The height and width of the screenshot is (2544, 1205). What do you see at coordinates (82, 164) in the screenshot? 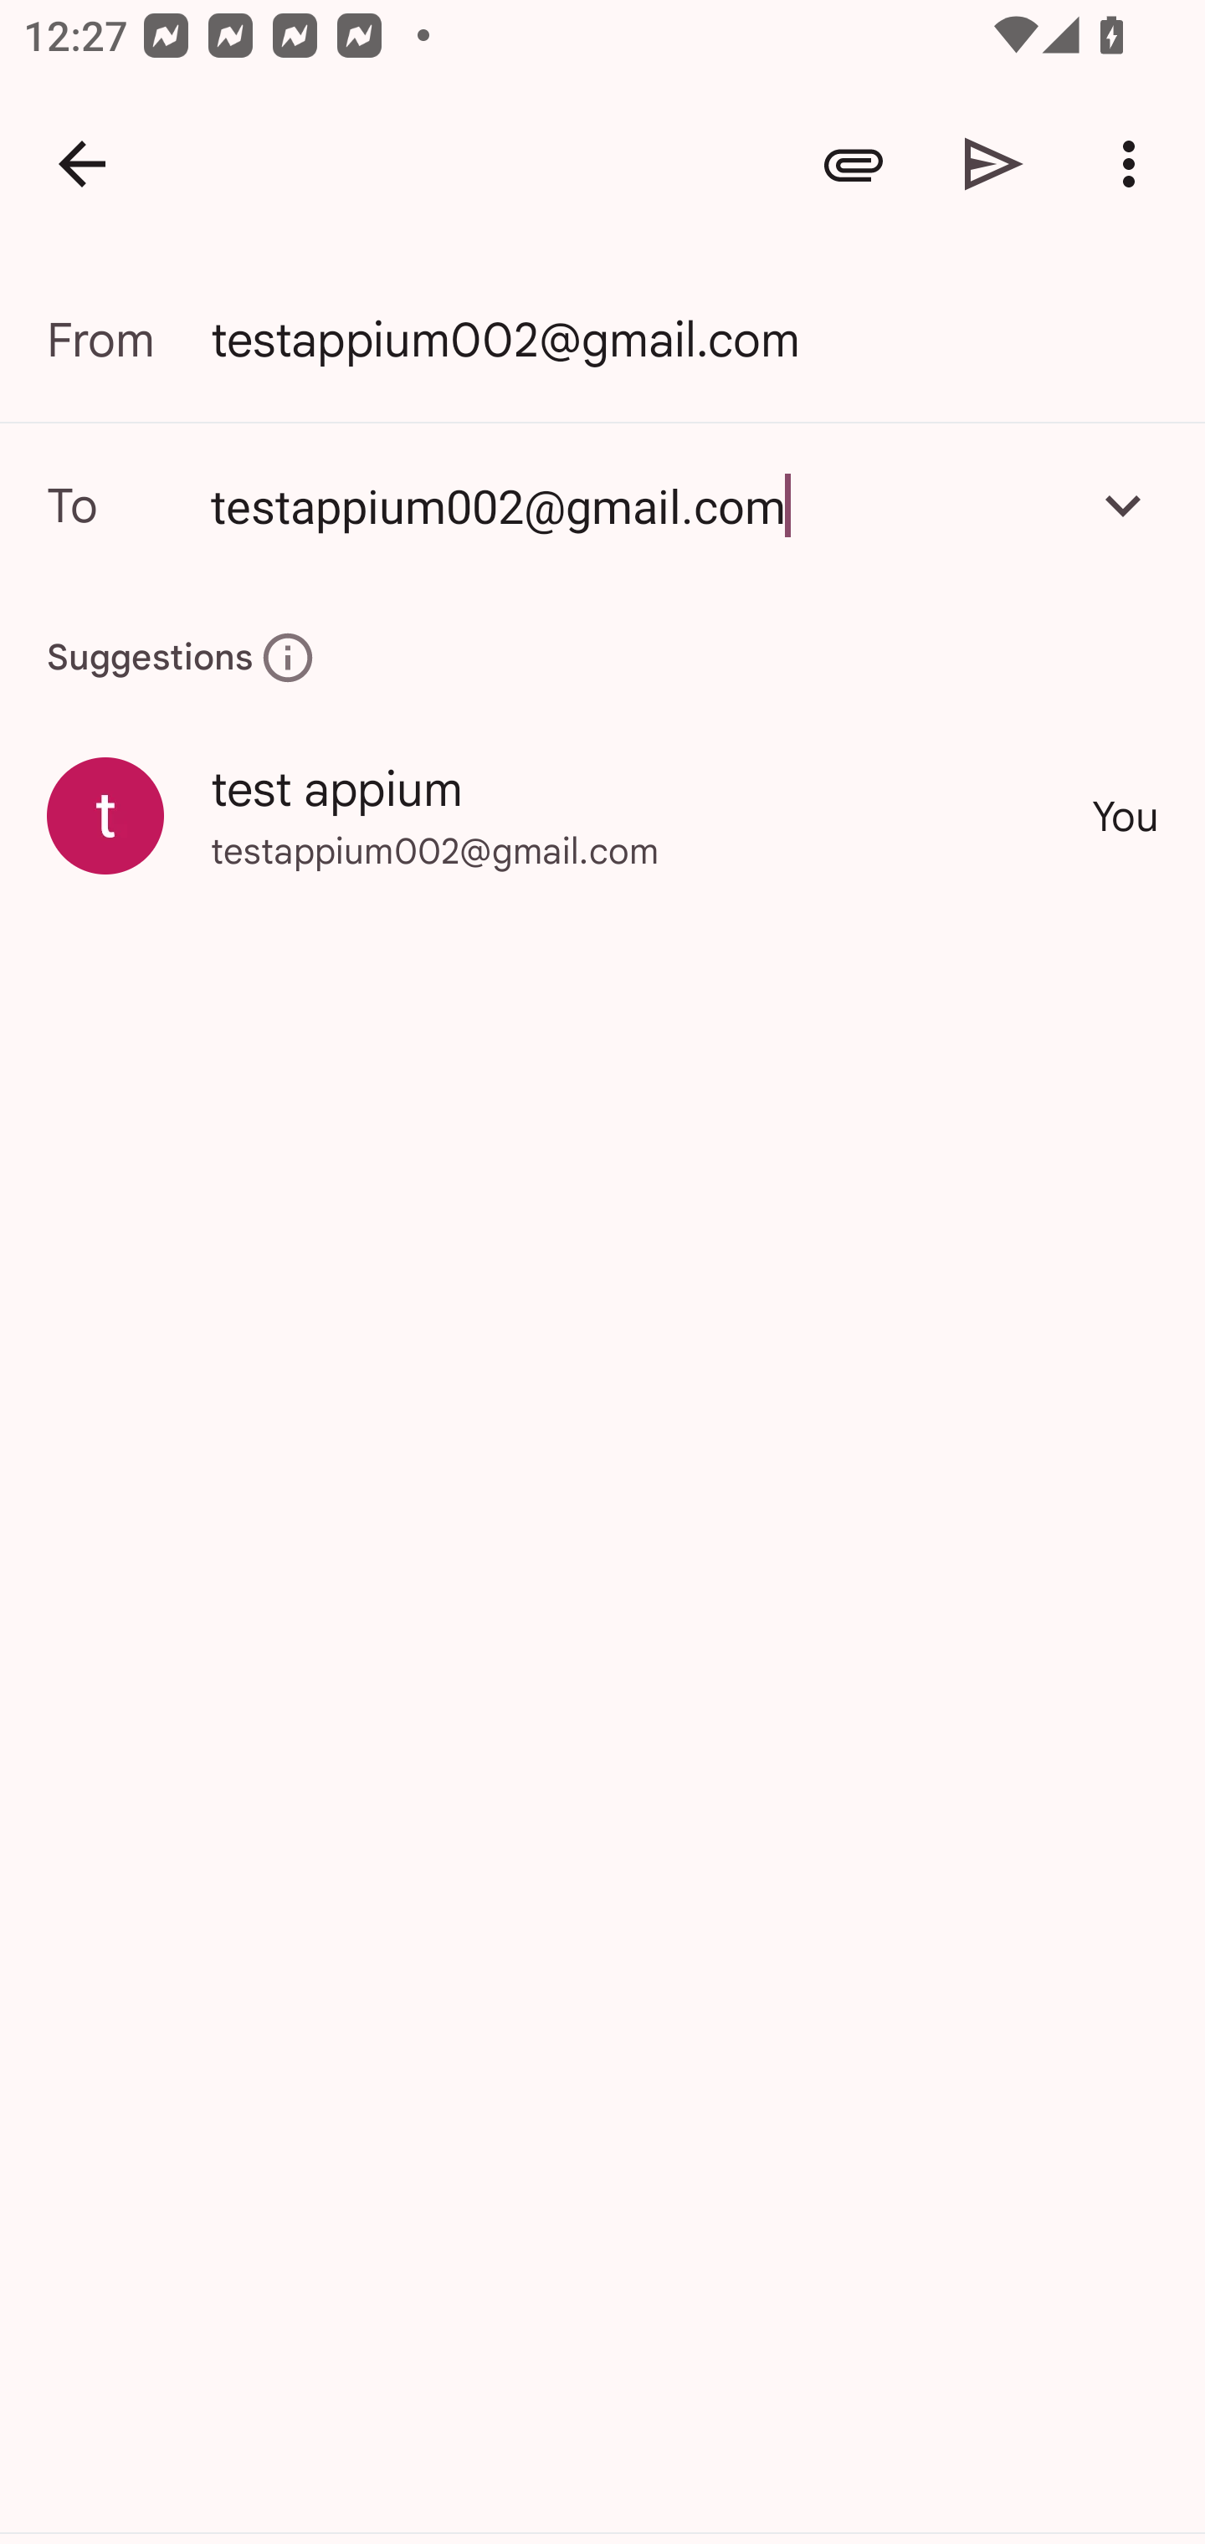
I see `Navigate up` at bounding box center [82, 164].